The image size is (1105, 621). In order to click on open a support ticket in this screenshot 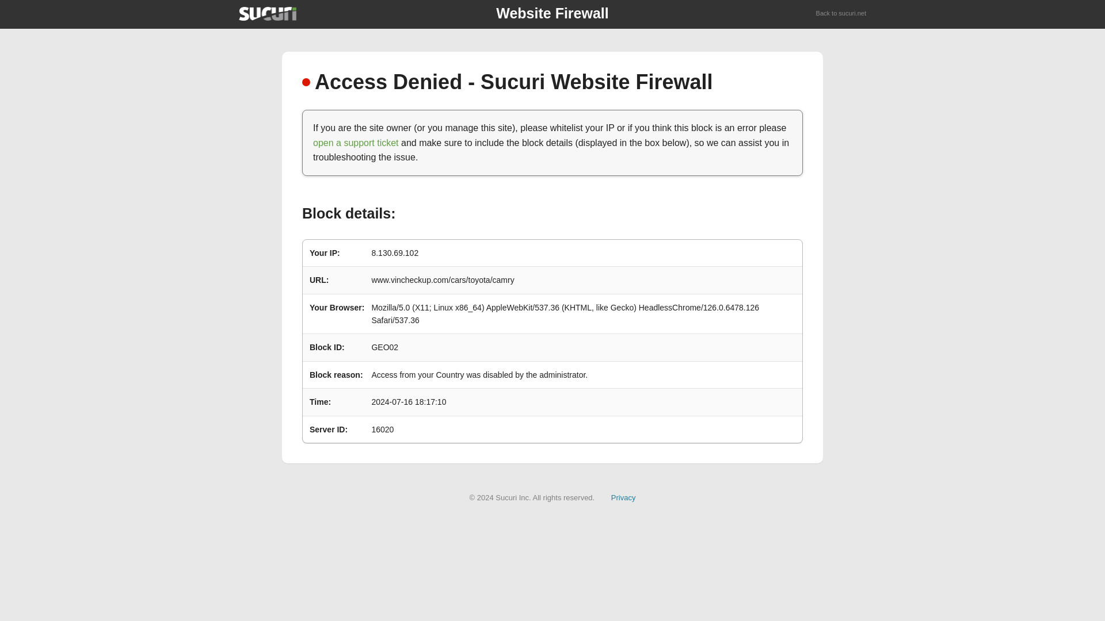, I will do `click(356, 143)`.